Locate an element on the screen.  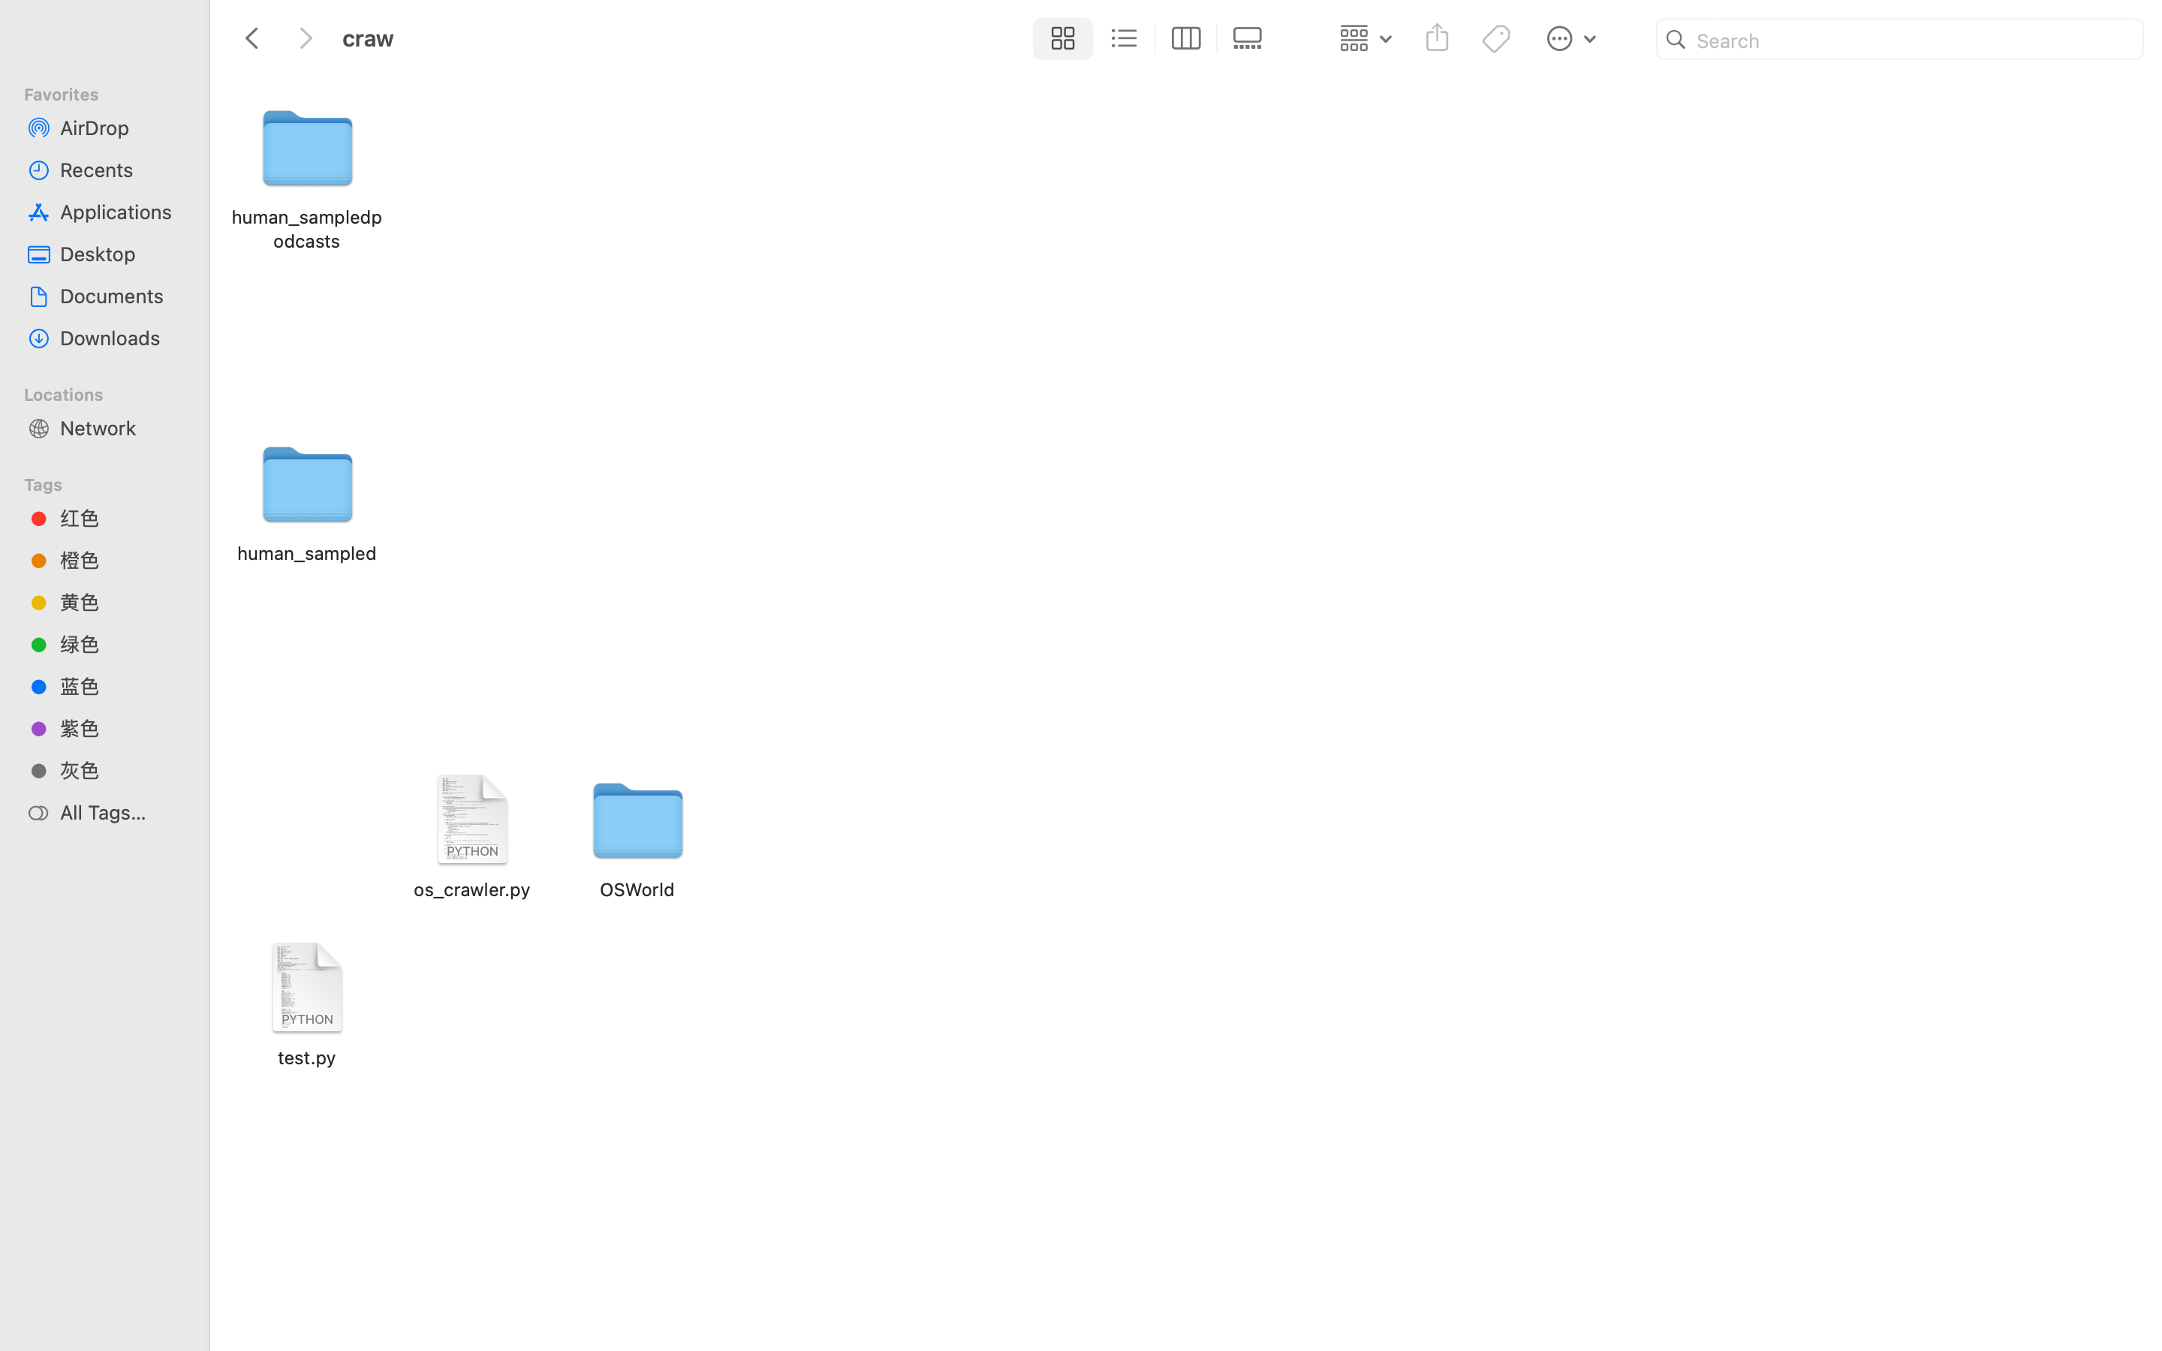
1 is located at coordinates (1059, 39).